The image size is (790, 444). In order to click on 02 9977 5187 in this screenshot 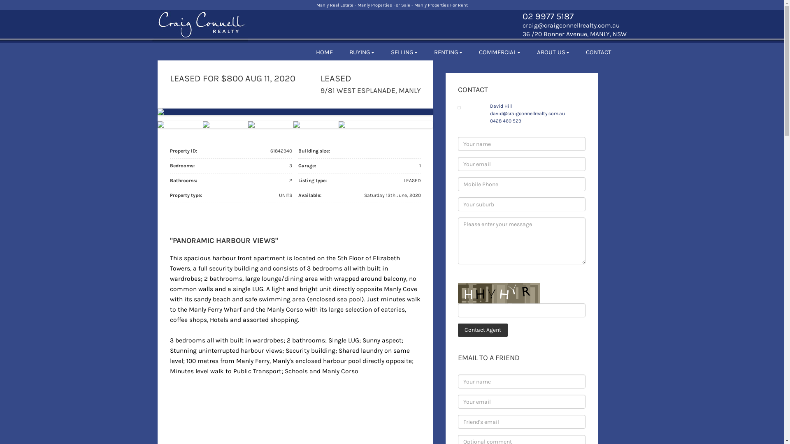, I will do `click(548, 16)`.